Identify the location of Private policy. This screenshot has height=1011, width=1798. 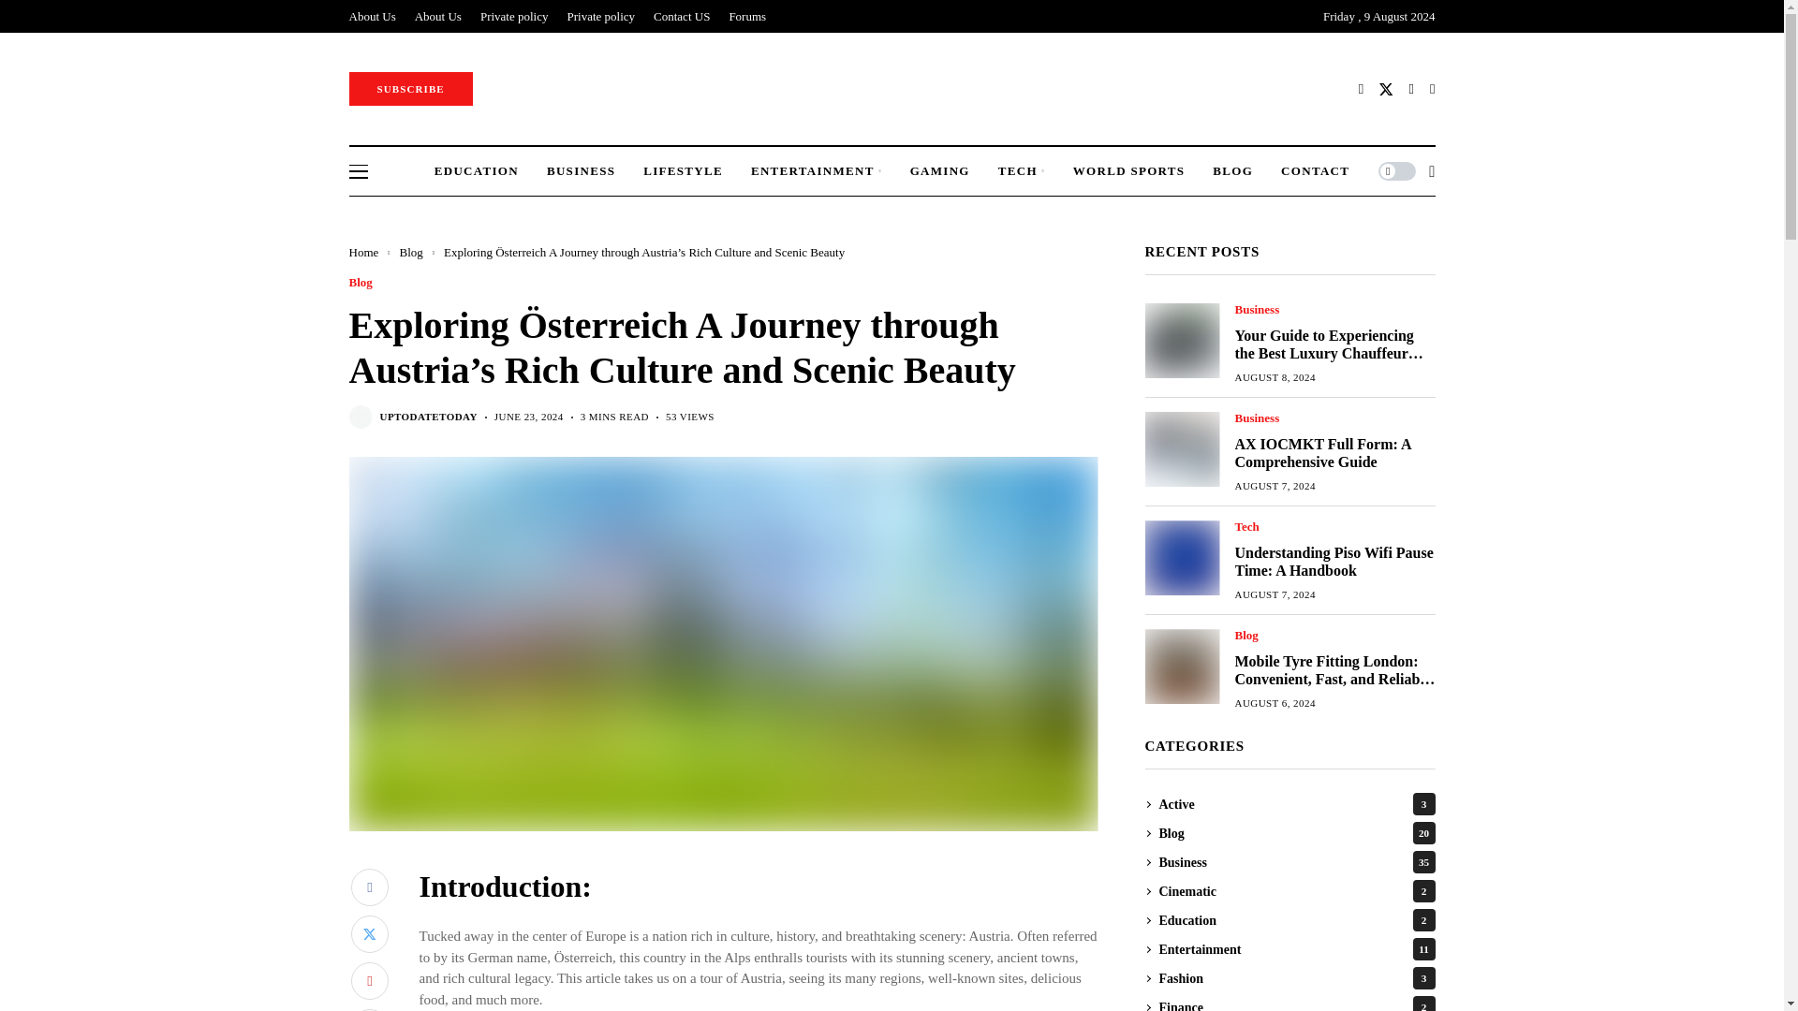
(513, 16).